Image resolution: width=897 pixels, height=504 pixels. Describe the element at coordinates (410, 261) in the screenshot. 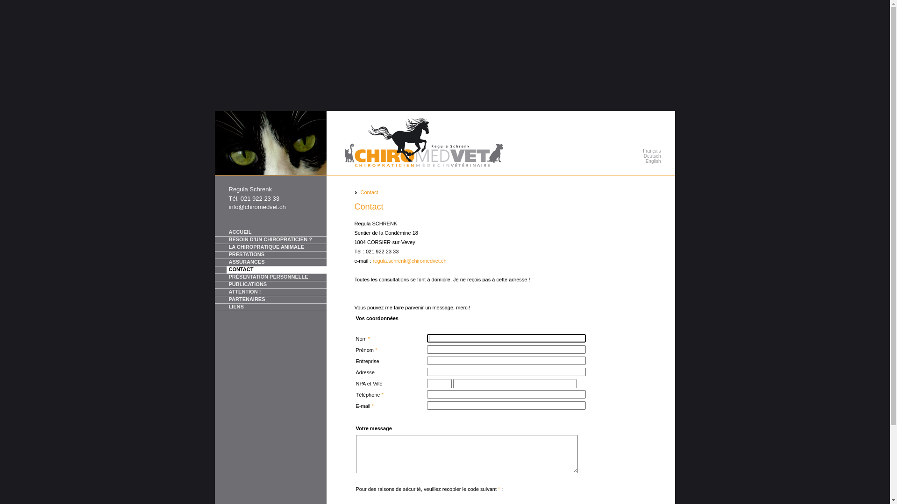

I see `regula.schrenk@chiromedvet.ch` at that location.